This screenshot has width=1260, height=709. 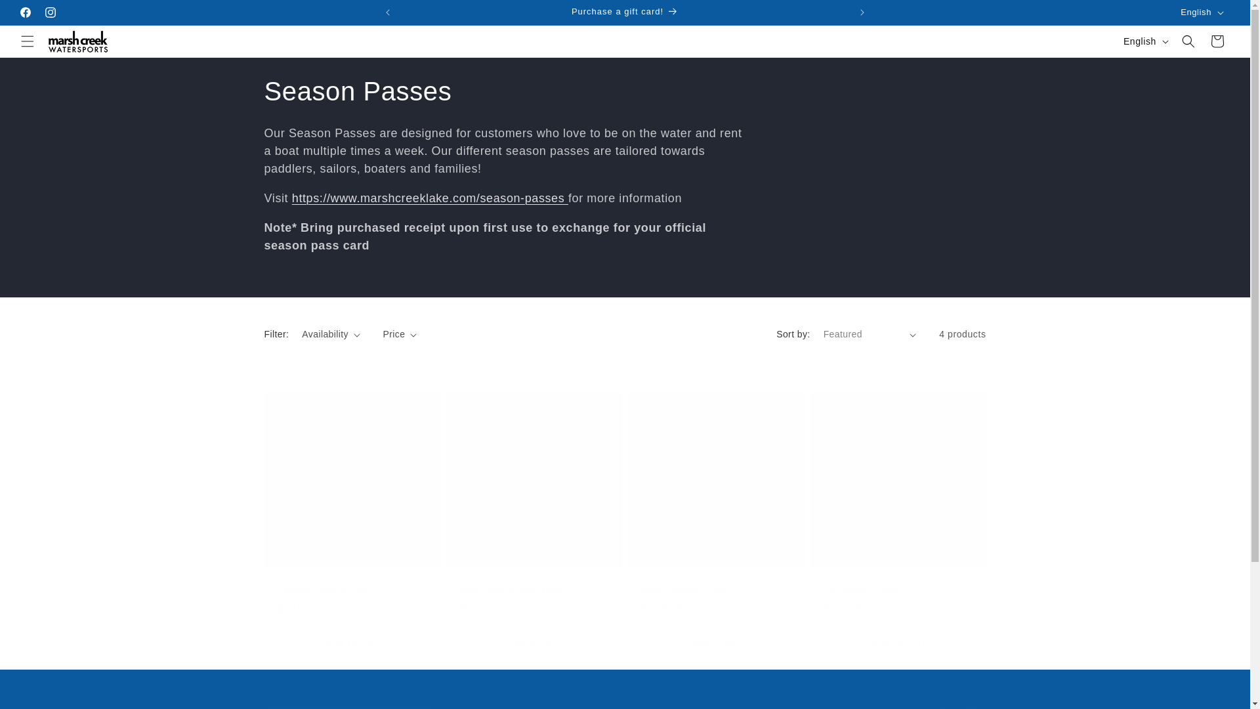 What do you see at coordinates (1217, 41) in the screenshot?
I see `Purchase a gift card!` at bounding box center [1217, 41].